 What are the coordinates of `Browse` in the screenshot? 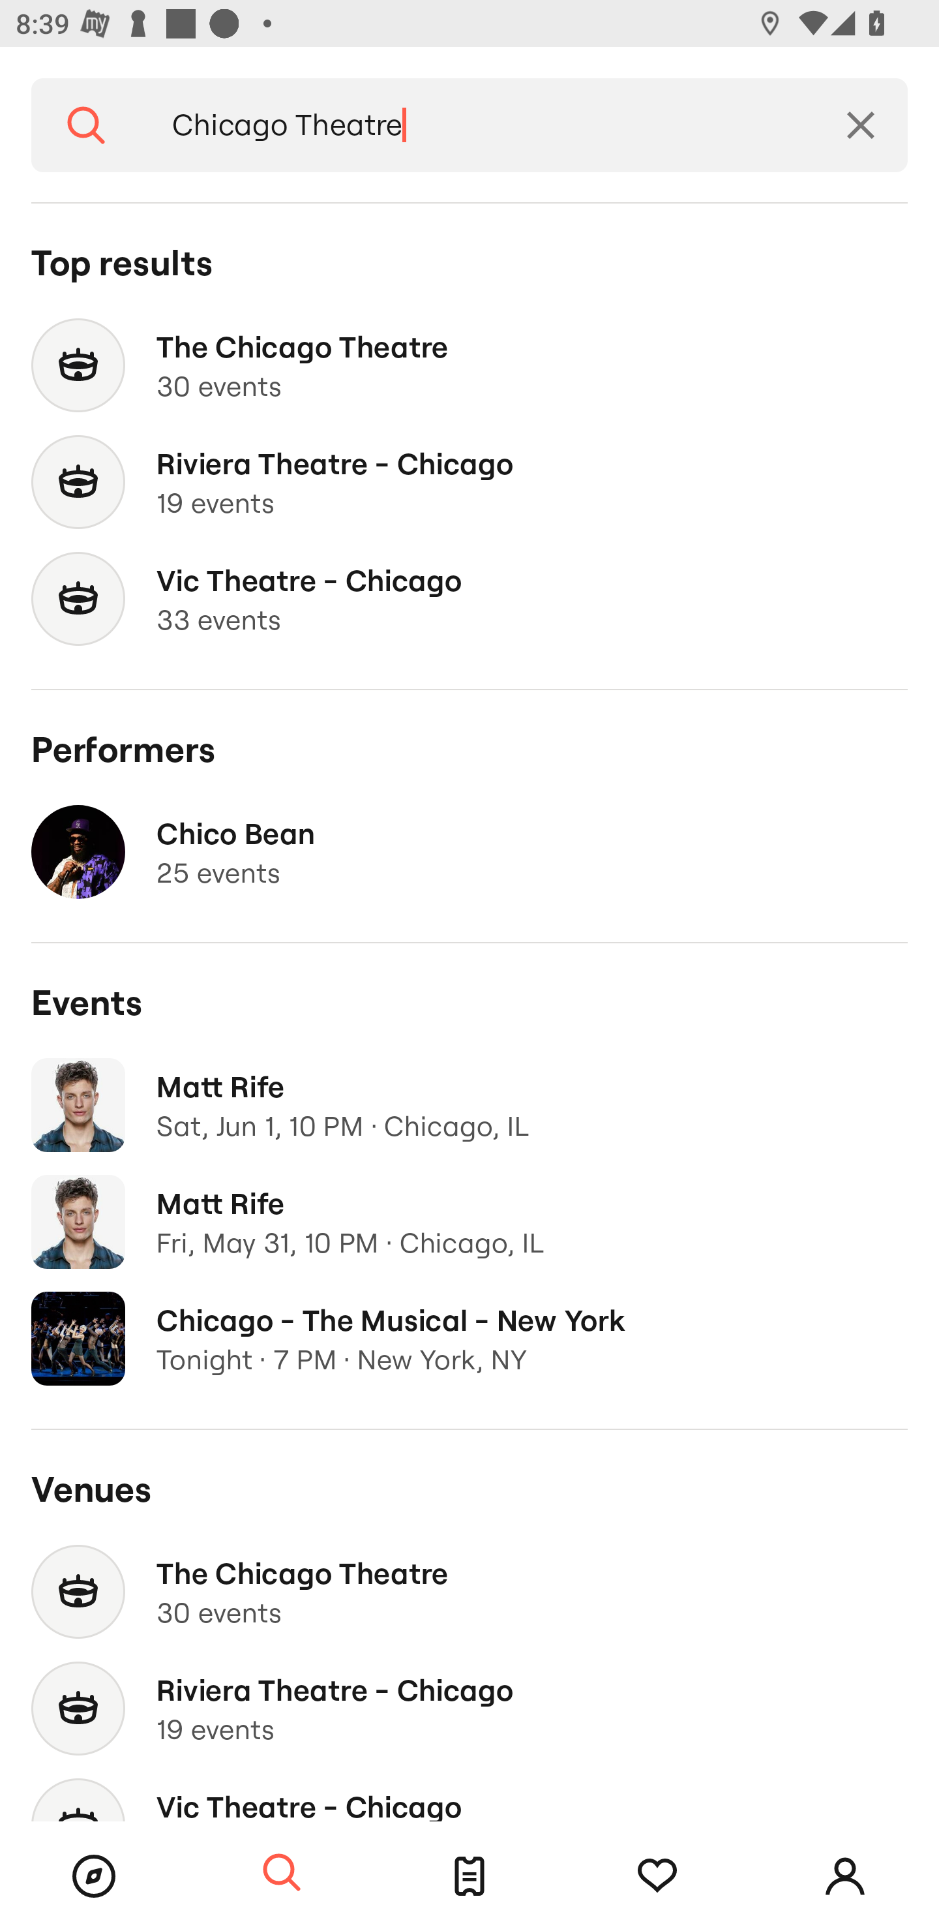 It's located at (94, 1876).